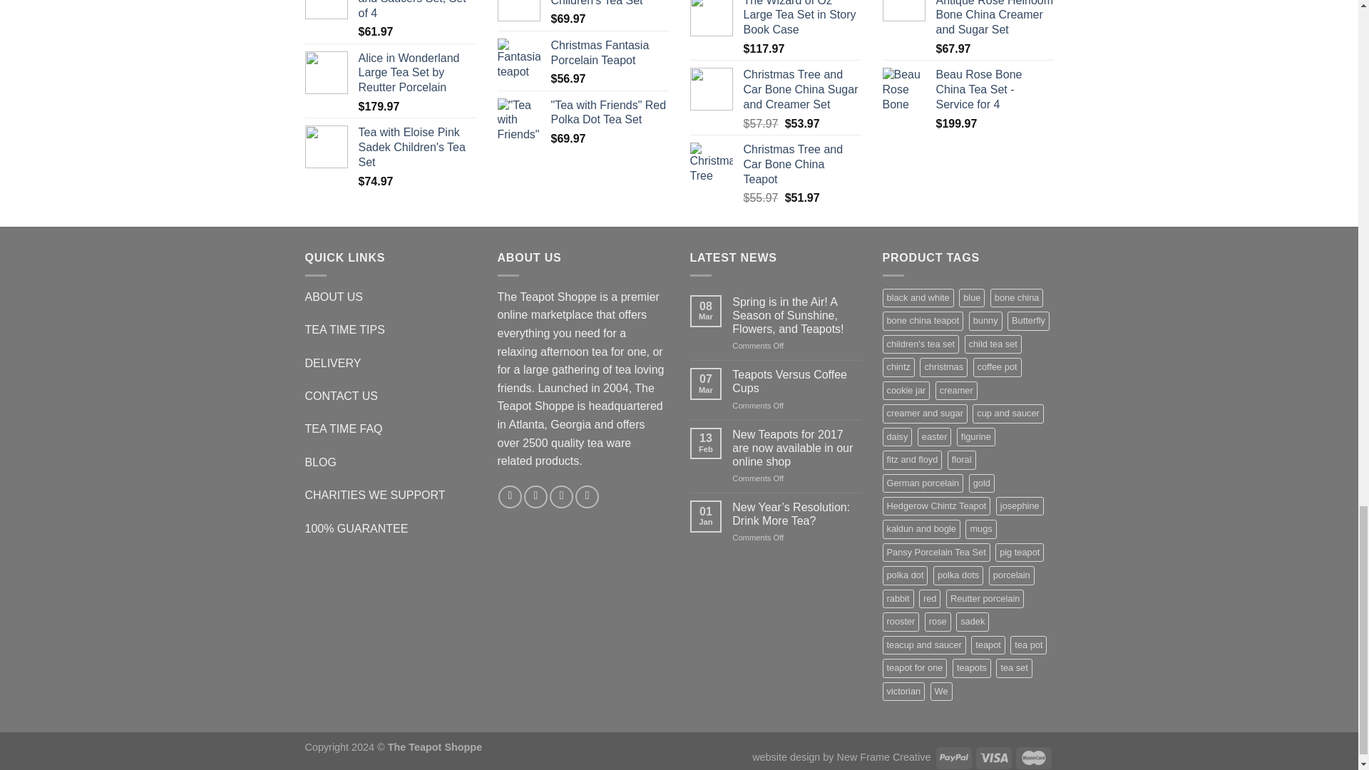 This screenshot has height=770, width=1369. Describe the element at coordinates (796, 381) in the screenshot. I see `Teapots Versus Coffee Cups` at that location.